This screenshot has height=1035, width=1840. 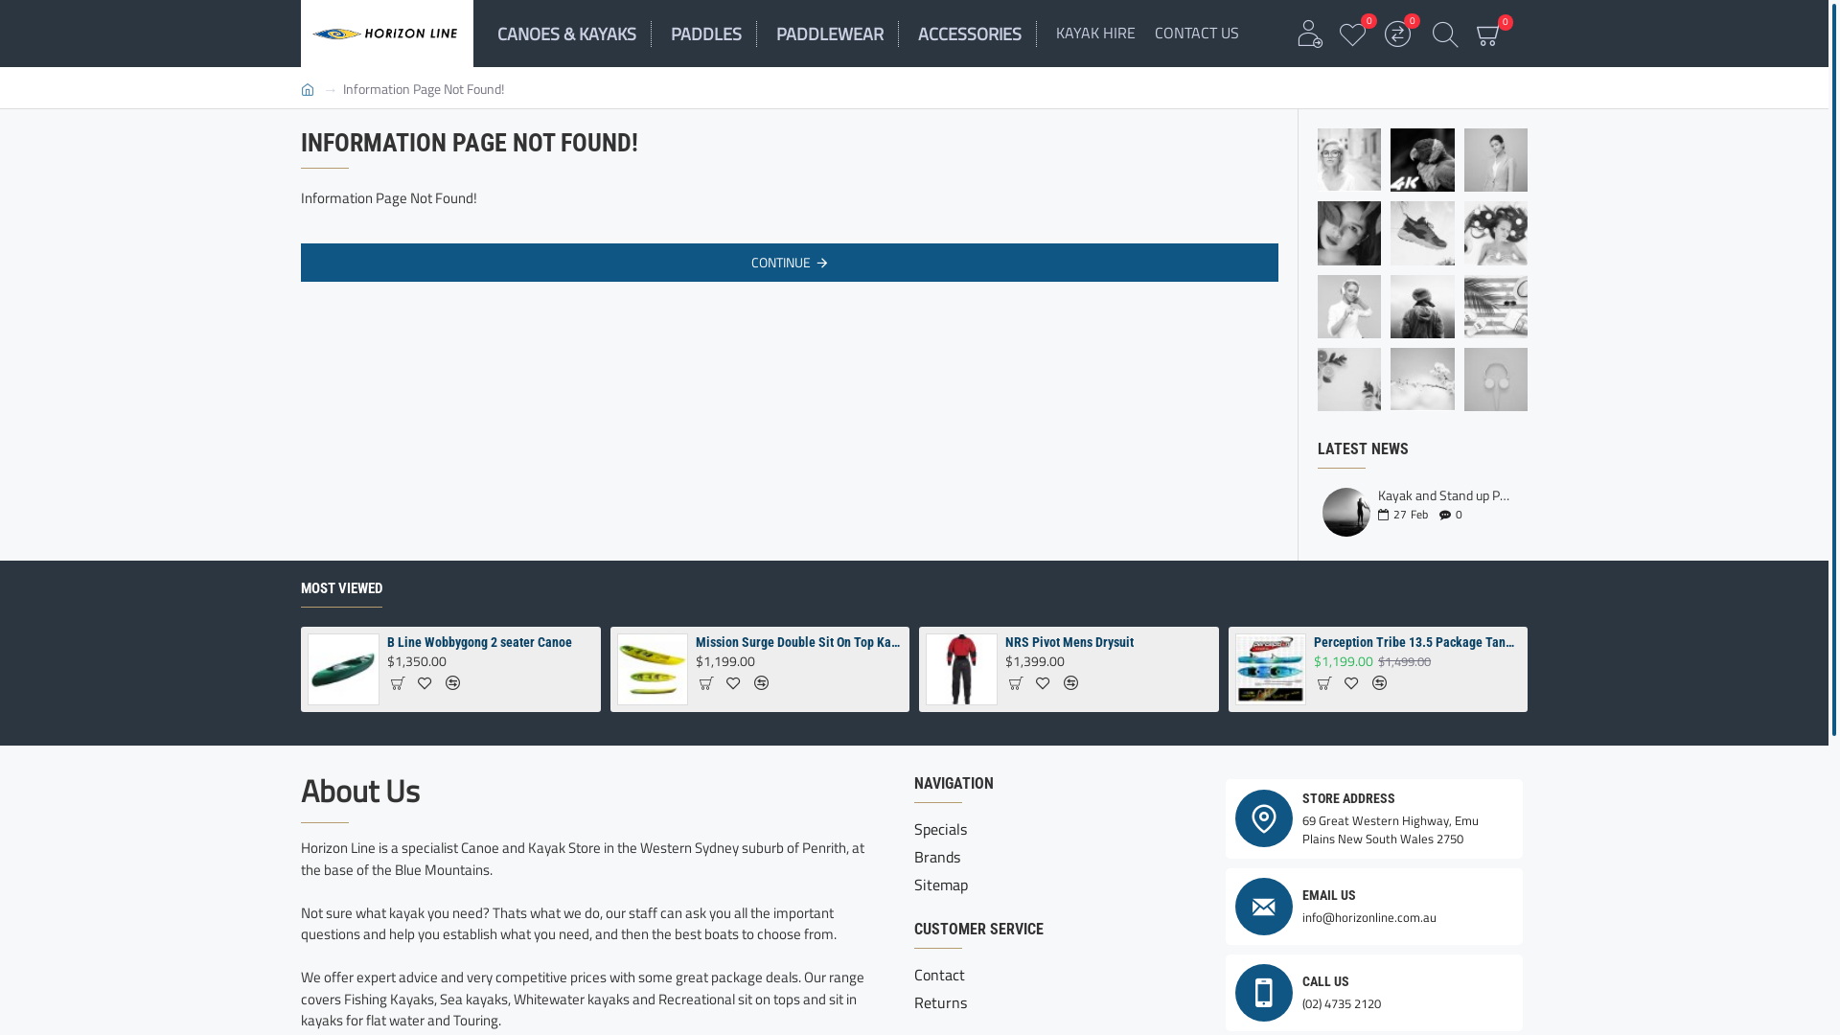 What do you see at coordinates (387, 34) in the screenshot?
I see `Horizon Line` at bounding box center [387, 34].